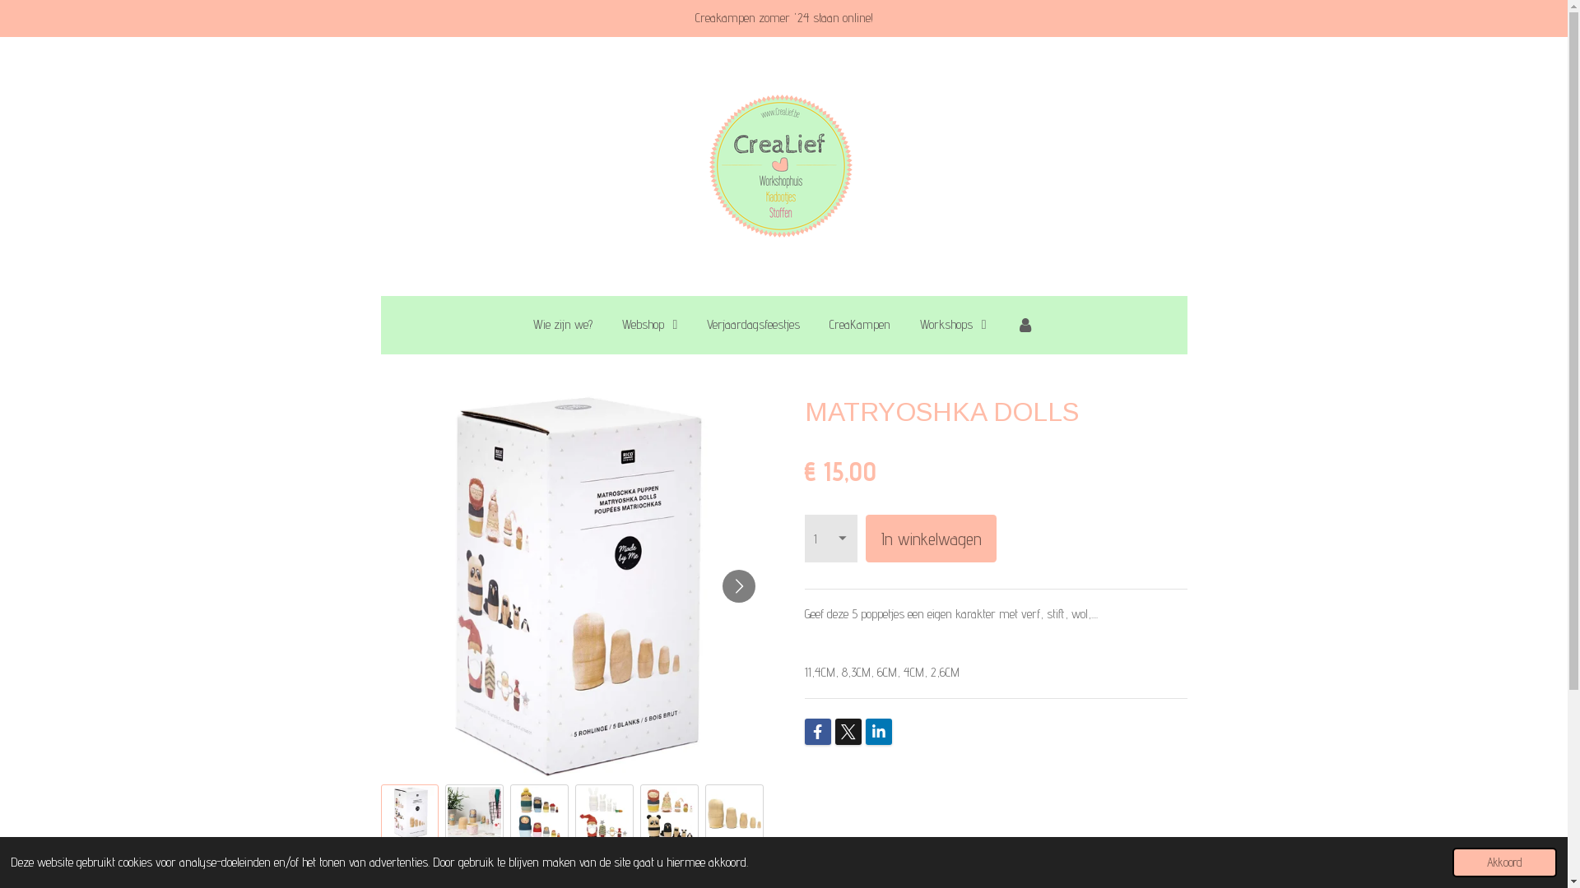 The width and height of the screenshot is (1580, 888). What do you see at coordinates (754, 326) in the screenshot?
I see `Verjaardagsfeestjes` at bounding box center [754, 326].